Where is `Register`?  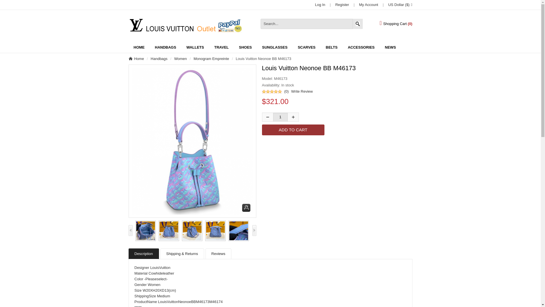 Register is located at coordinates (342, 5).